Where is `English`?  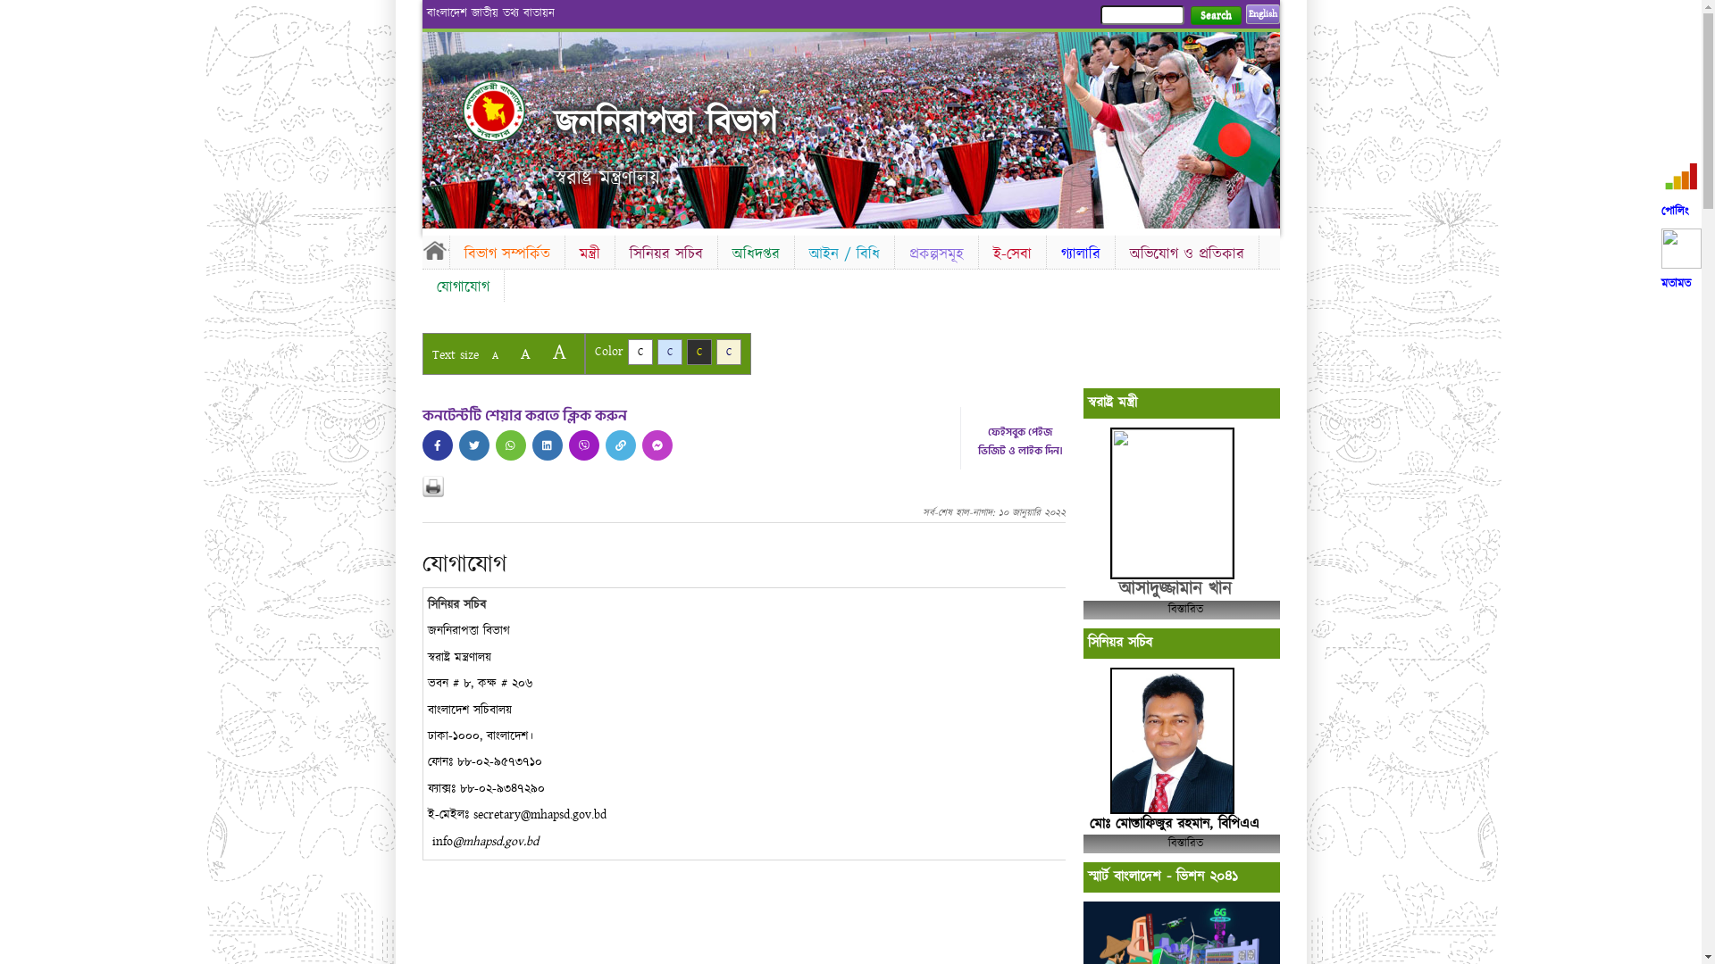
English is located at coordinates (1262, 14).